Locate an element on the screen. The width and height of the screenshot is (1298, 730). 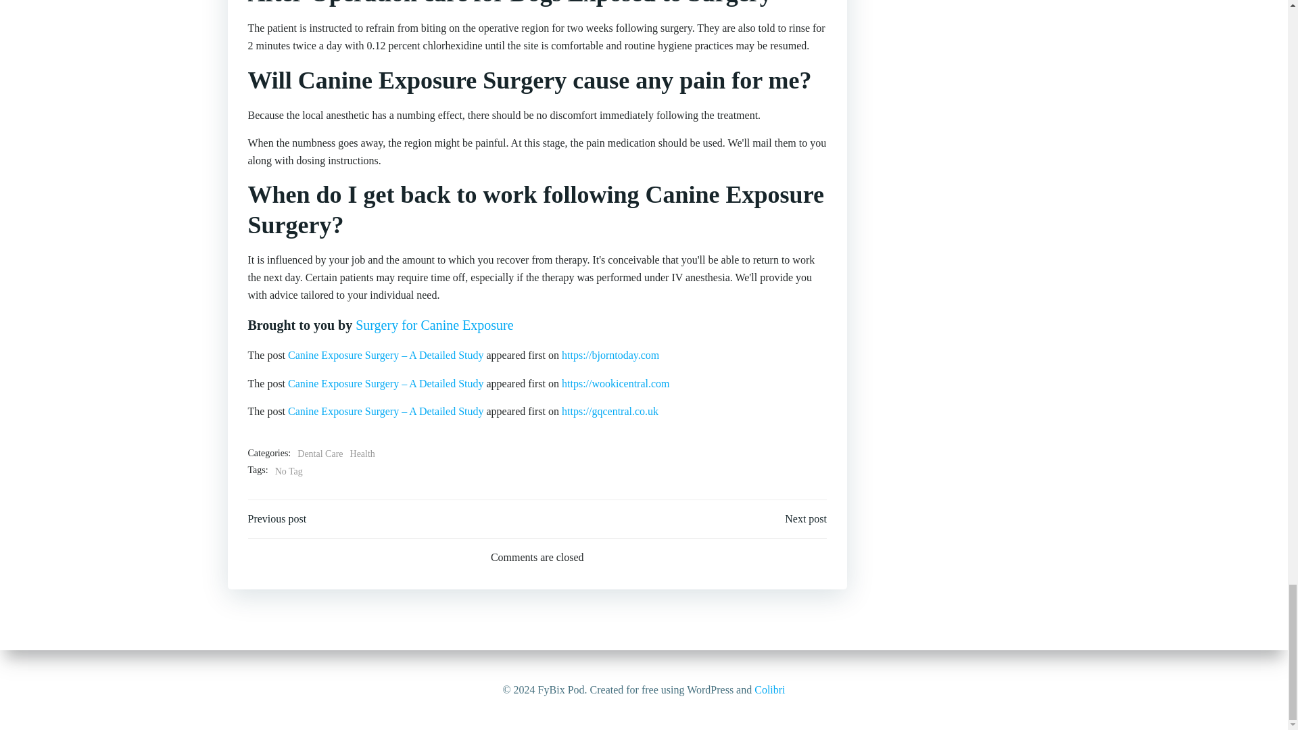
Previous post is located at coordinates (277, 519).